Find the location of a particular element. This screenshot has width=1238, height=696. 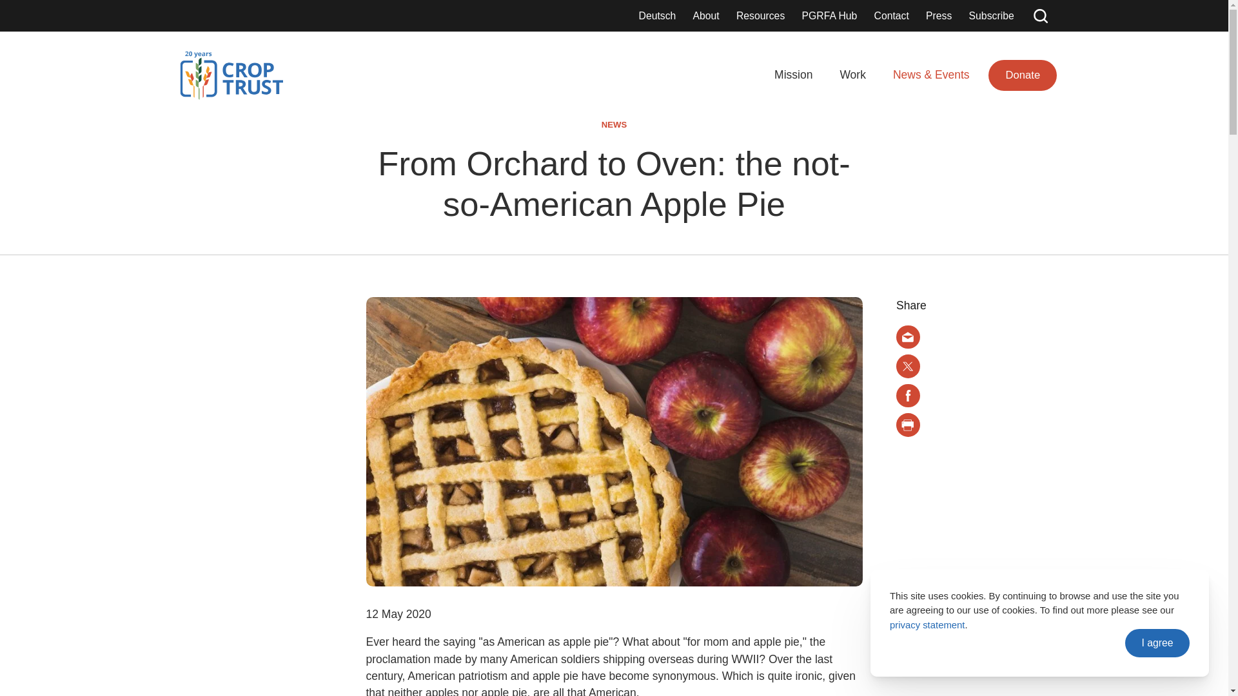

Subscribe is located at coordinates (991, 15).